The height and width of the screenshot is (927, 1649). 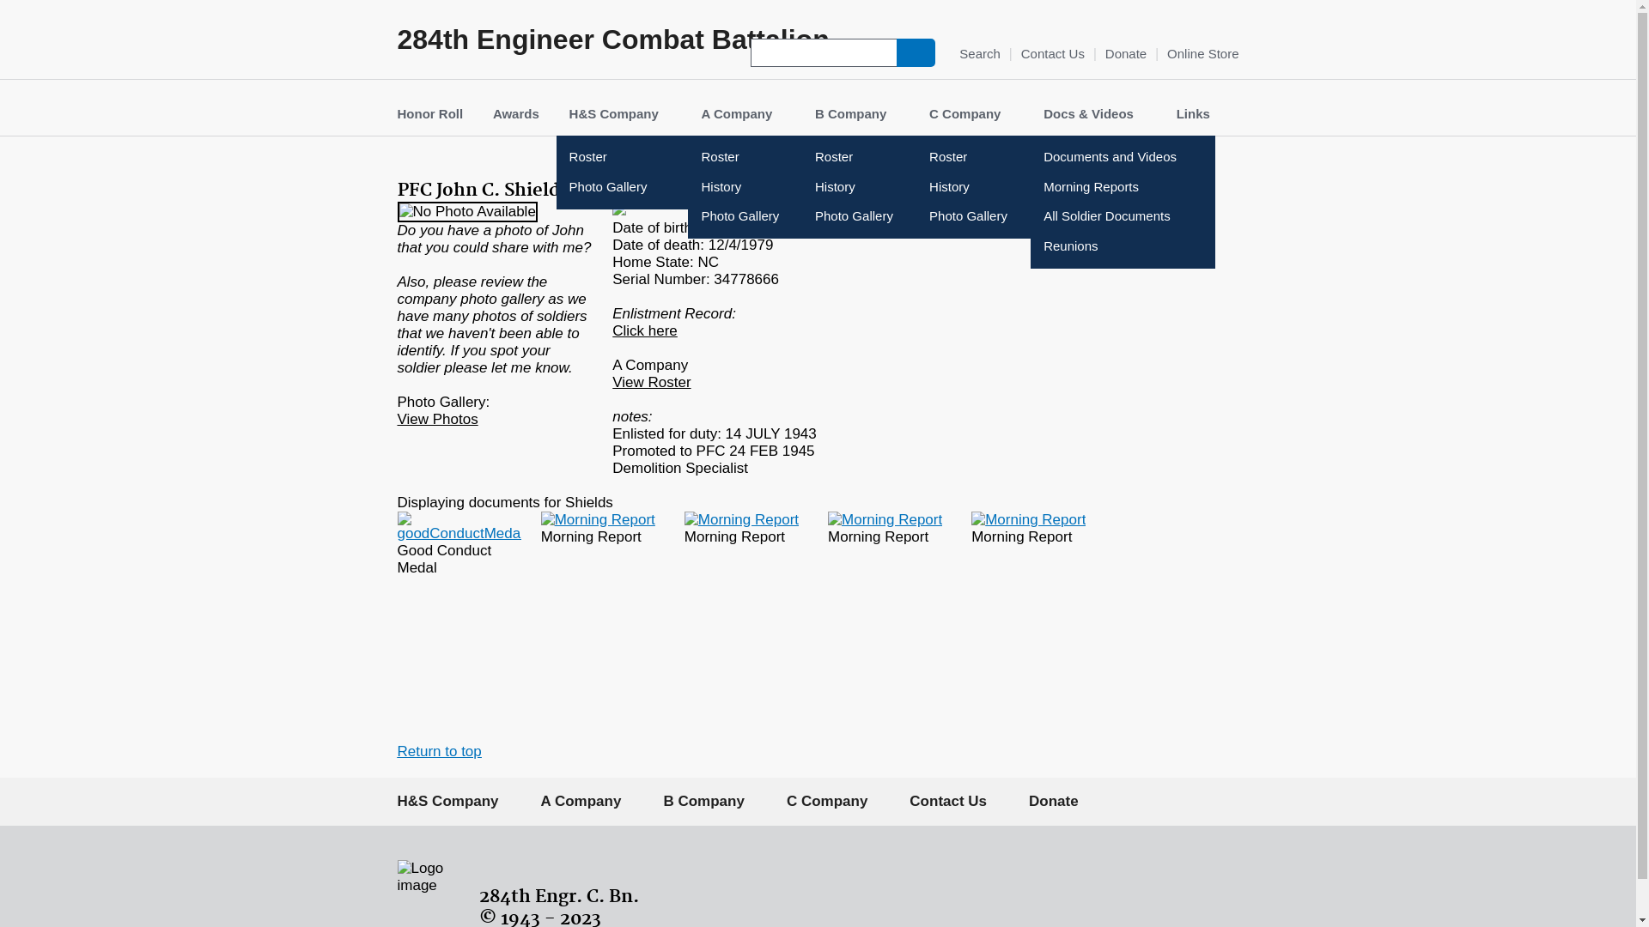 What do you see at coordinates (895, 216) in the screenshot?
I see `Photo Gallery` at bounding box center [895, 216].